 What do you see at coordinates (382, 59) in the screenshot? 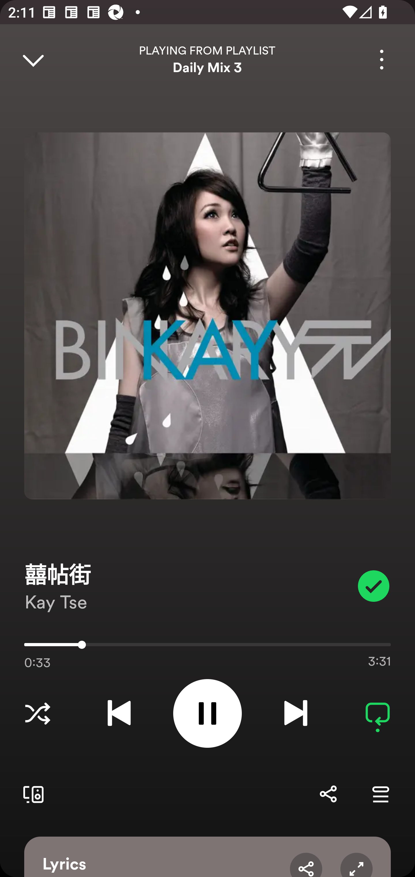
I see `More options for song 囍帖街` at bounding box center [382, 59].